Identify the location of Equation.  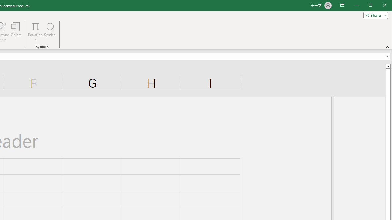
(36, 32).